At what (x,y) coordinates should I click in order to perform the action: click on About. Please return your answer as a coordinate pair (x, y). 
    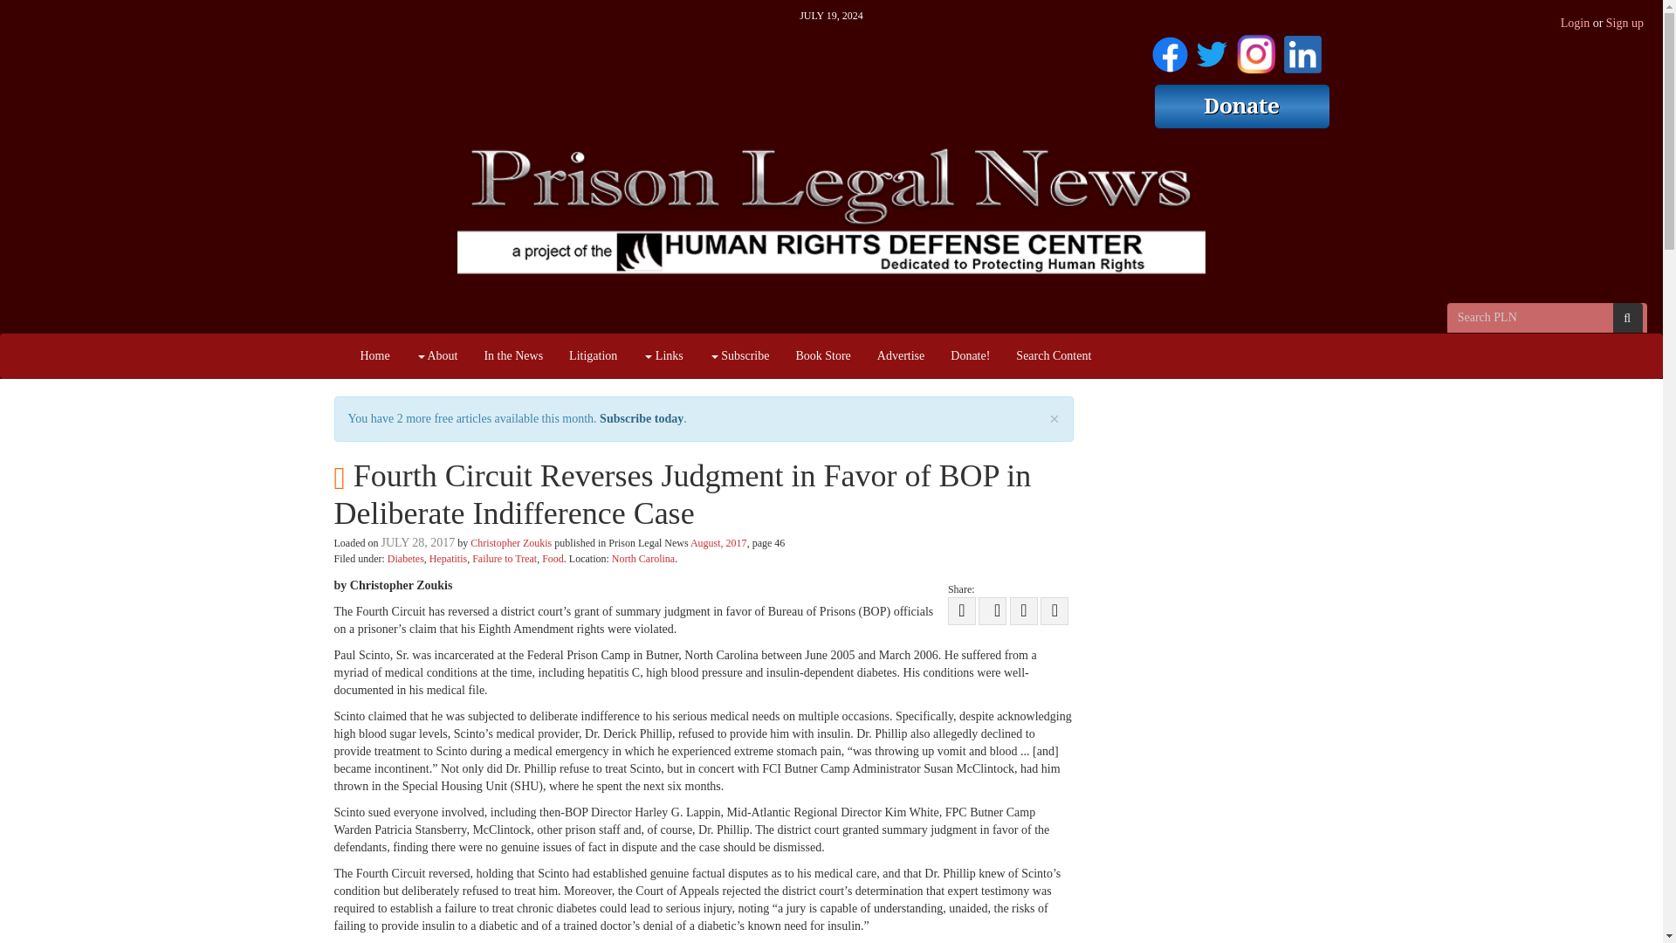
    Looking at the image, I should click on (436, 356).